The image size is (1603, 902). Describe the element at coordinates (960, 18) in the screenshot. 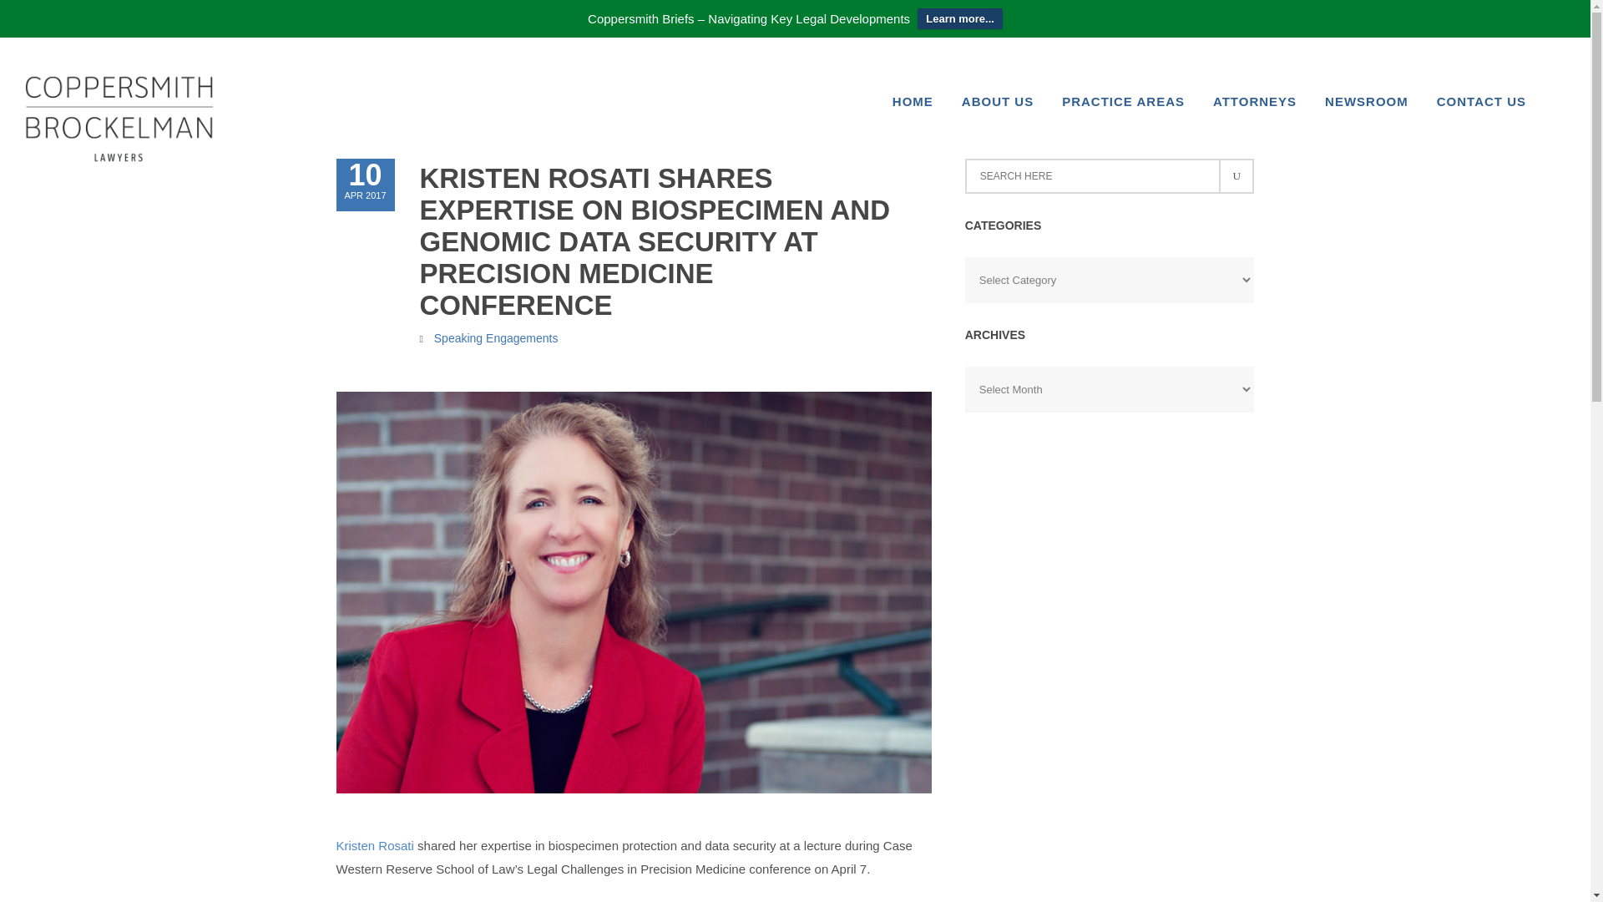

I see `Learn more...` at that location.